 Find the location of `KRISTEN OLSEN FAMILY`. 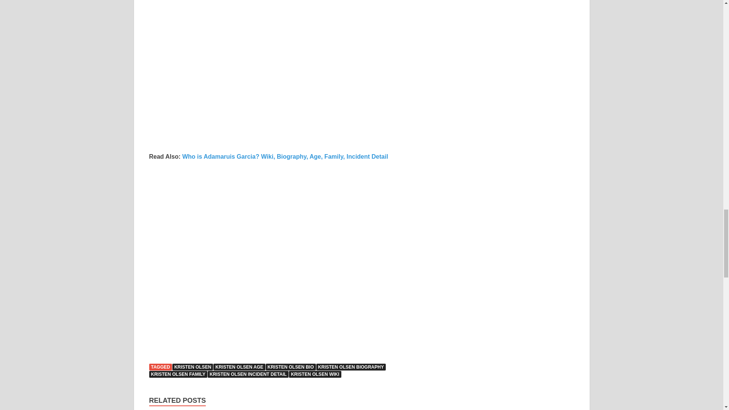

KRISTEN OLSEN FAMILY is located at coordinates (178, 374).